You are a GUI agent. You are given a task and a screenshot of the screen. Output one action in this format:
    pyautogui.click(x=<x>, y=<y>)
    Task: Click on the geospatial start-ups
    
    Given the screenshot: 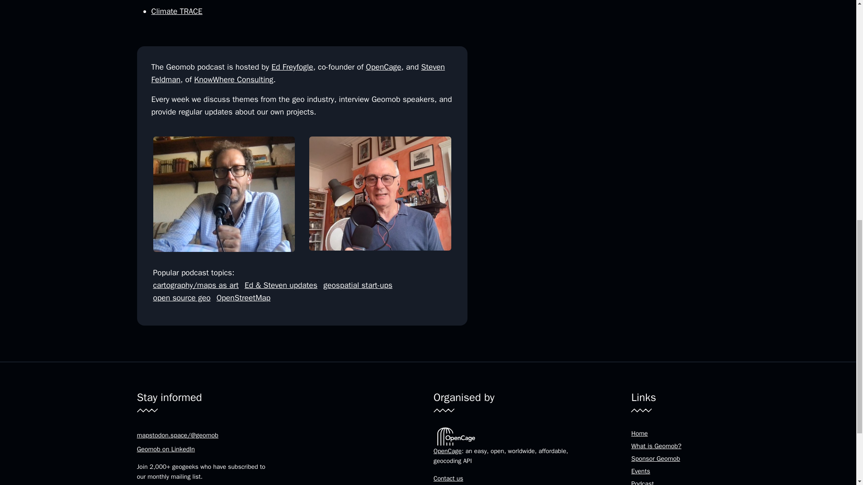 What is the action you would take?
    pyautogui.click(x=358, y=285)
    